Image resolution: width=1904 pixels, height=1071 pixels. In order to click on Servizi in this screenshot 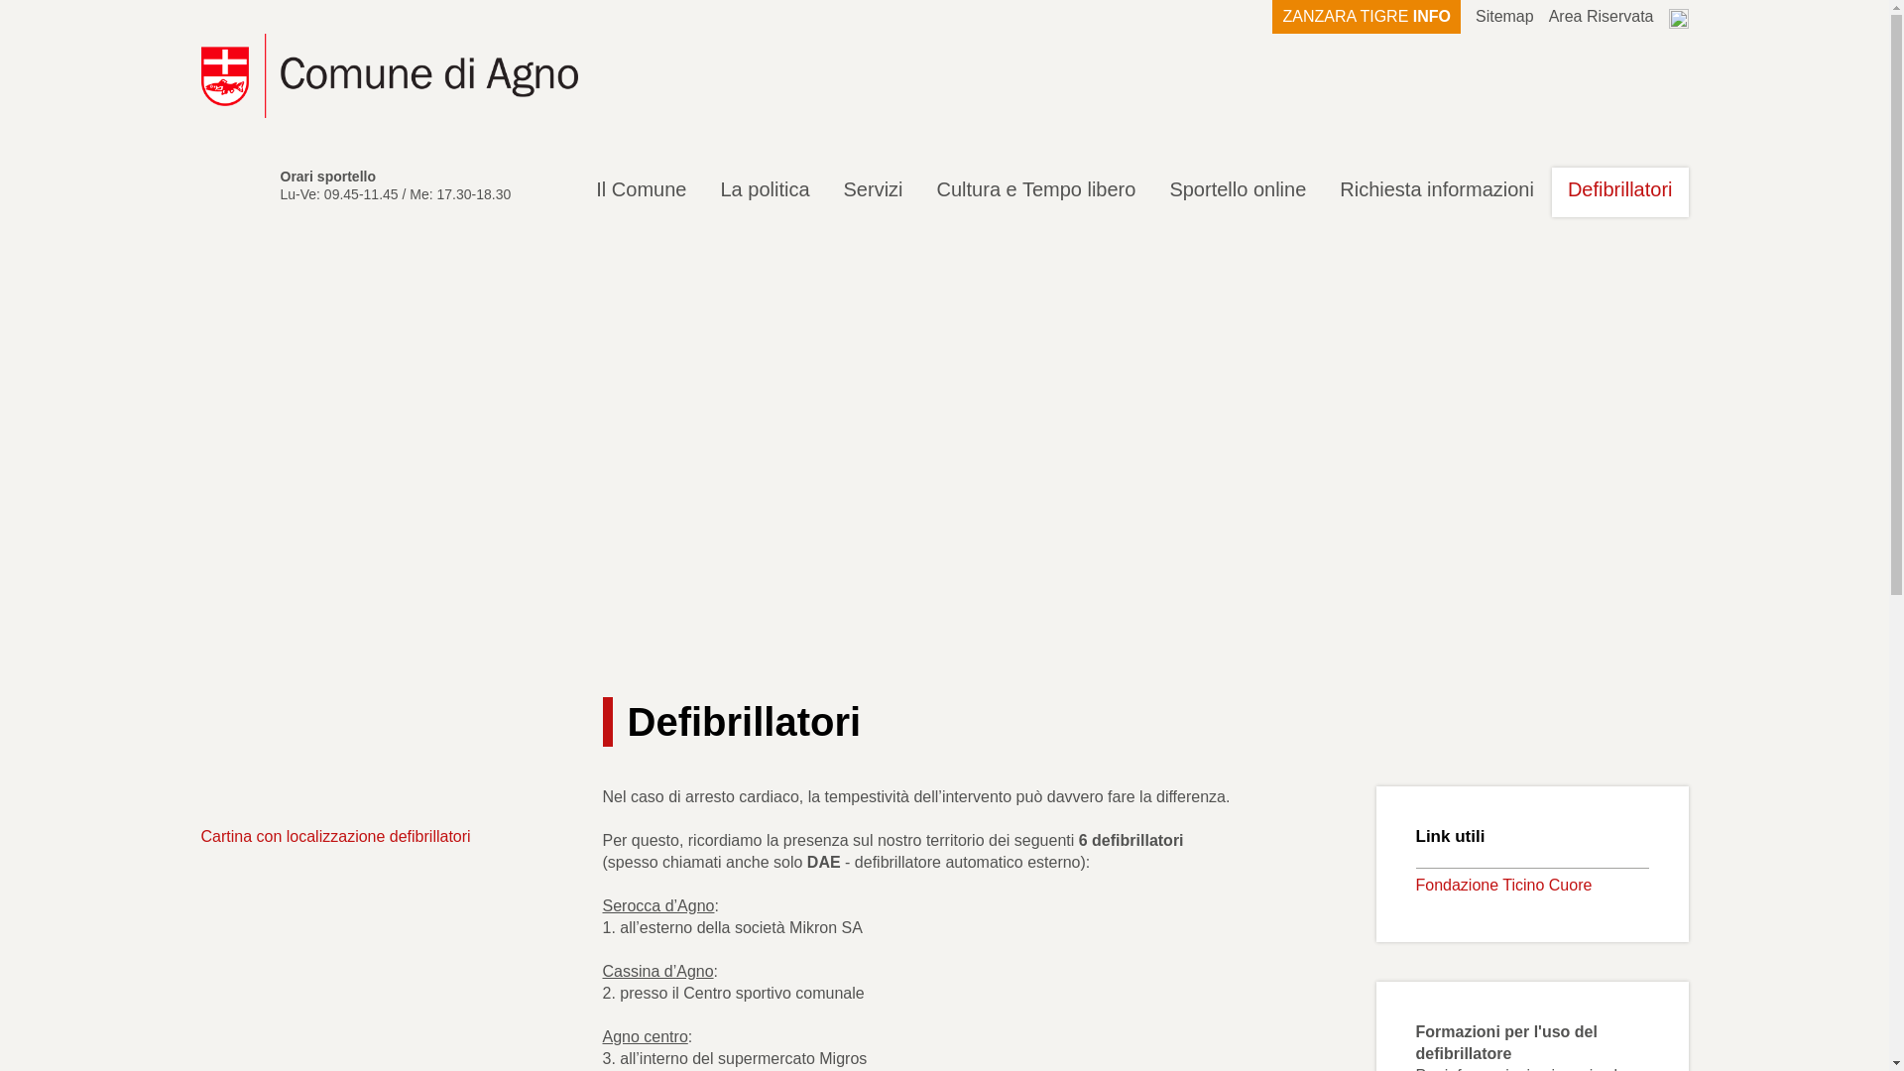, I will do `click(874, 192)`.